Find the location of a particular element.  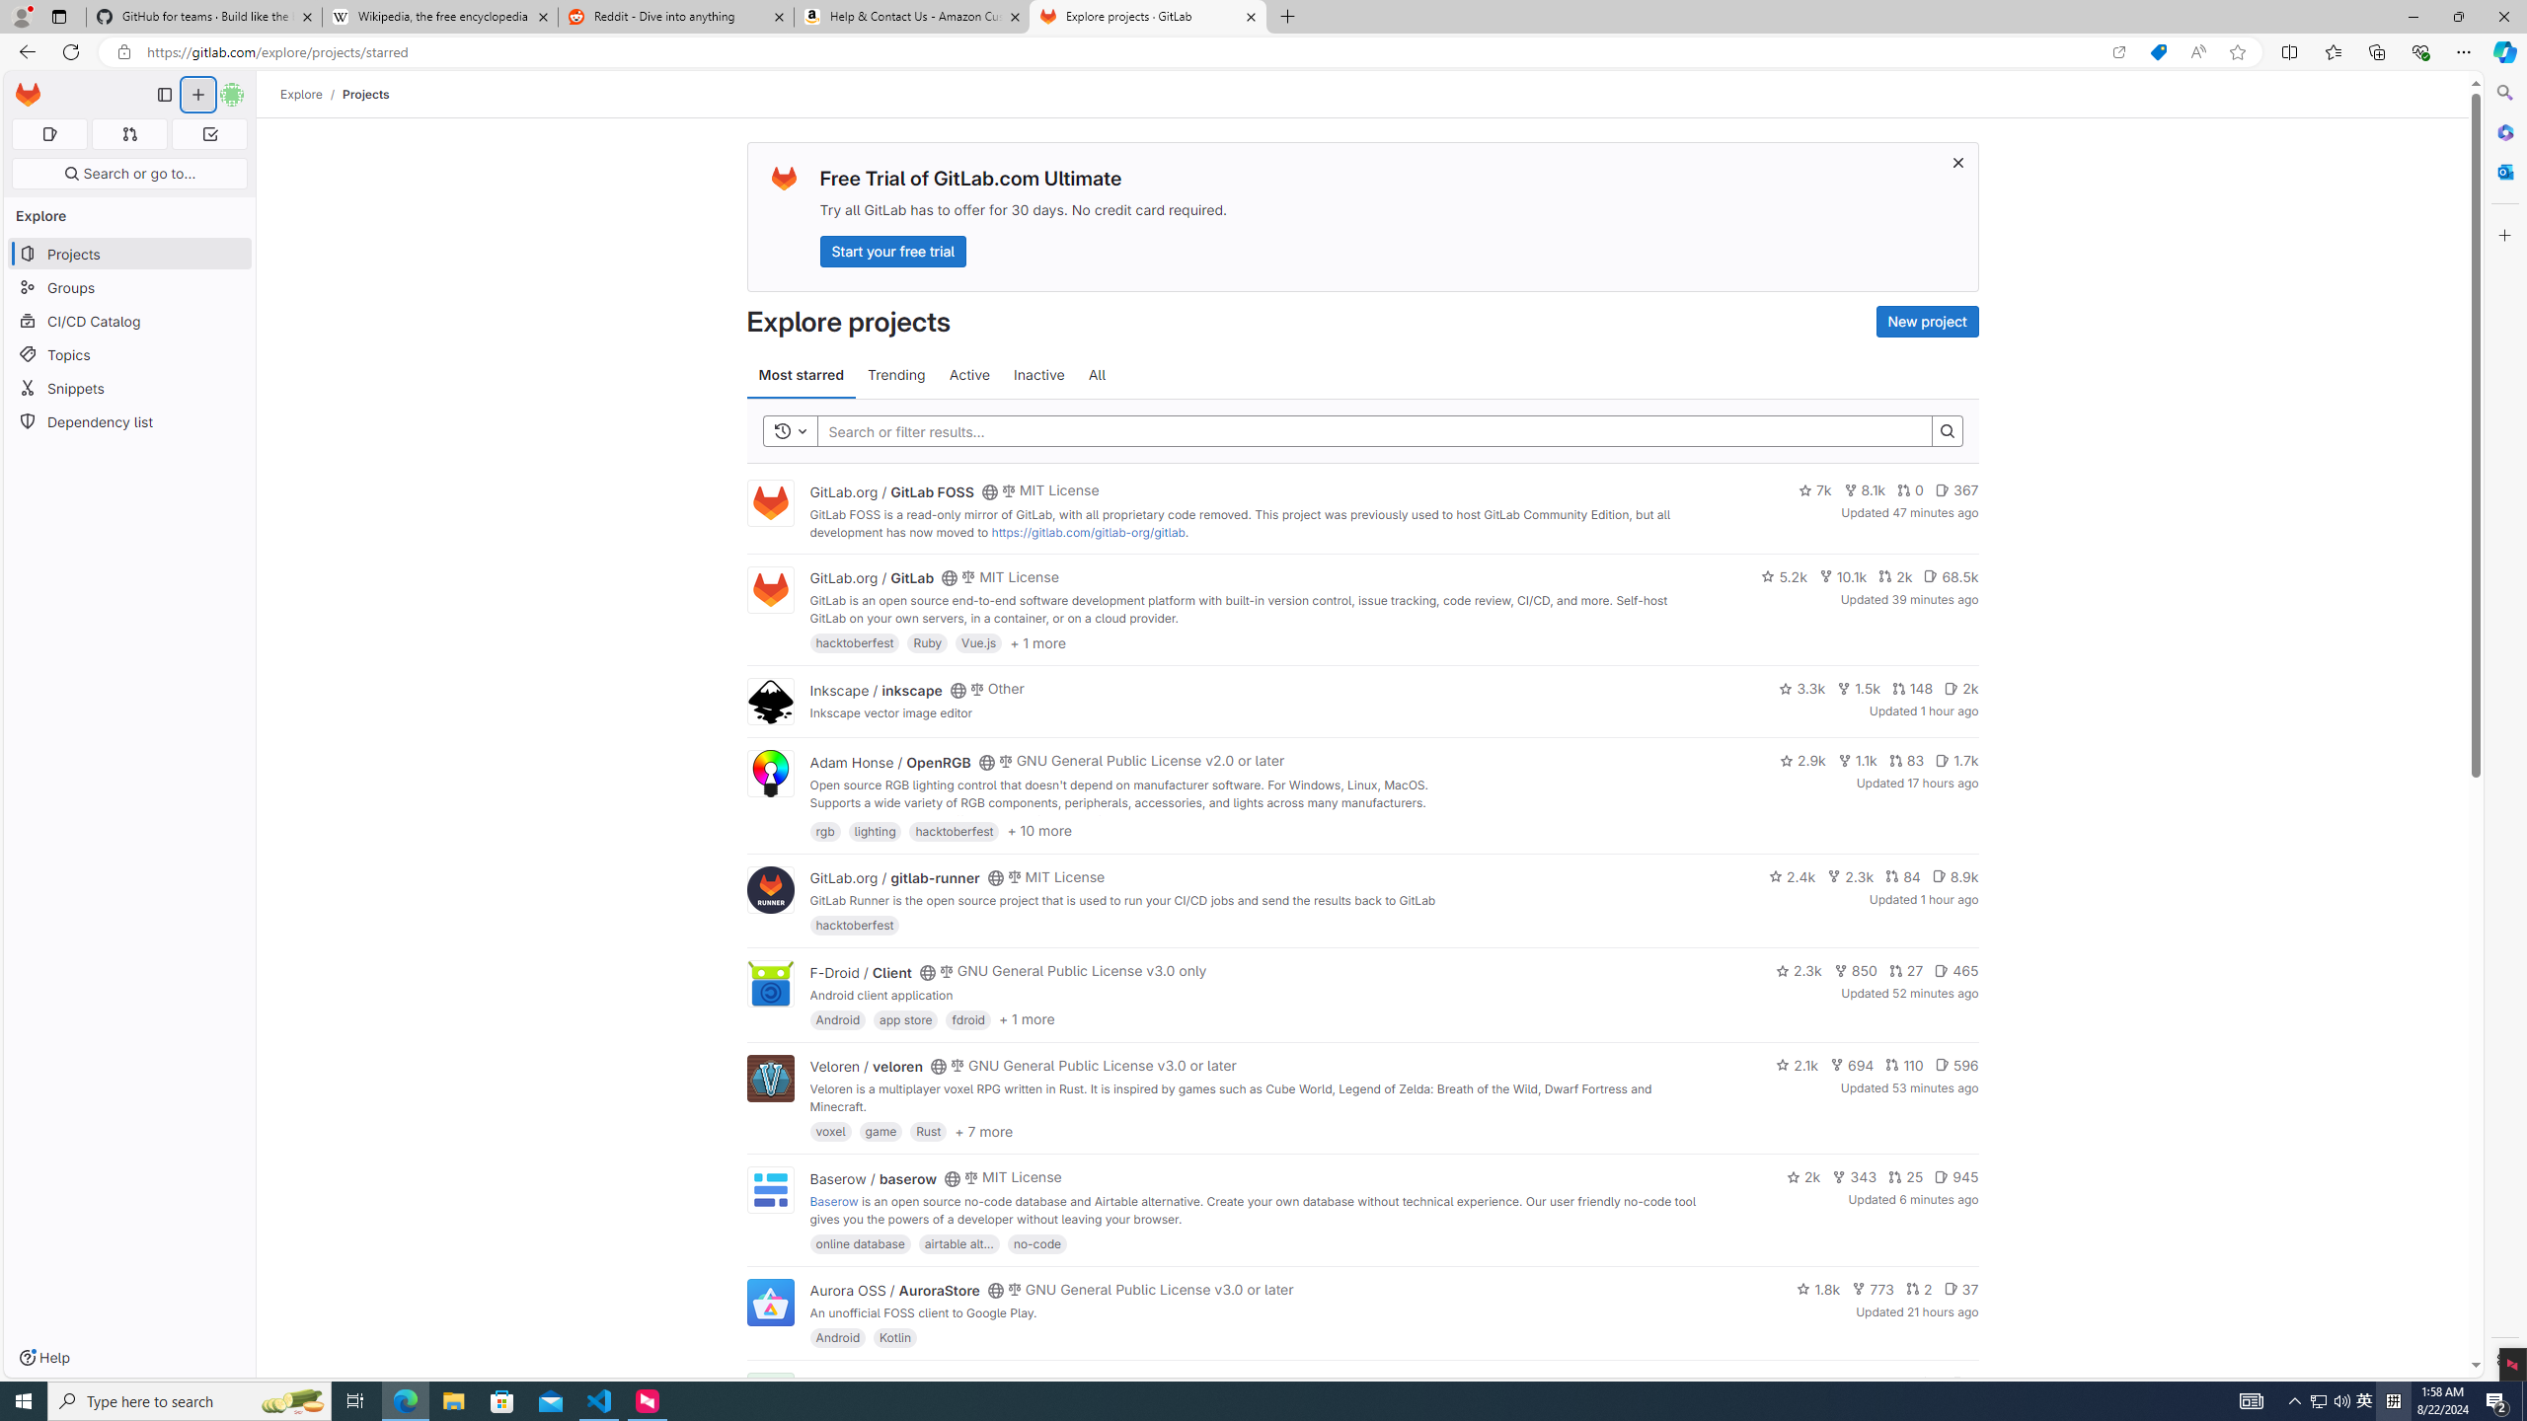

143 is located at coordinates (1885, 1384).